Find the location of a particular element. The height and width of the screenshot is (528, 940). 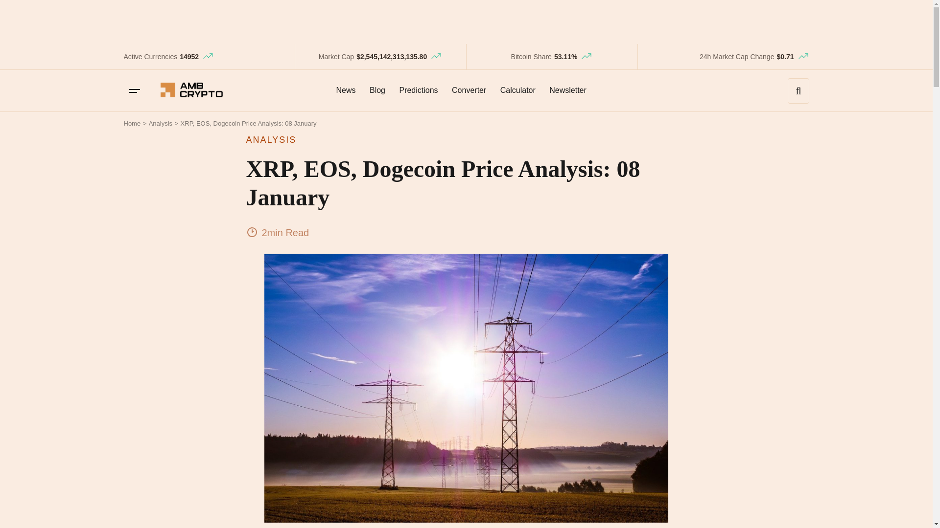

Home is located at coordinates (131, 123).